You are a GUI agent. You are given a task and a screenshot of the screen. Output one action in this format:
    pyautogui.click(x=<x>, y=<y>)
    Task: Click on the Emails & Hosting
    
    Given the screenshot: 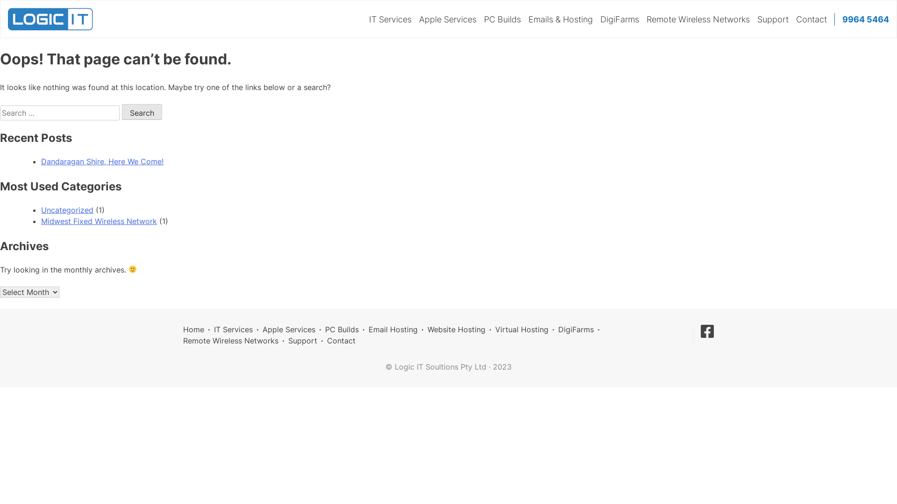 What is the action you would take?
    pyautogui.click(x=561, y=20)
    